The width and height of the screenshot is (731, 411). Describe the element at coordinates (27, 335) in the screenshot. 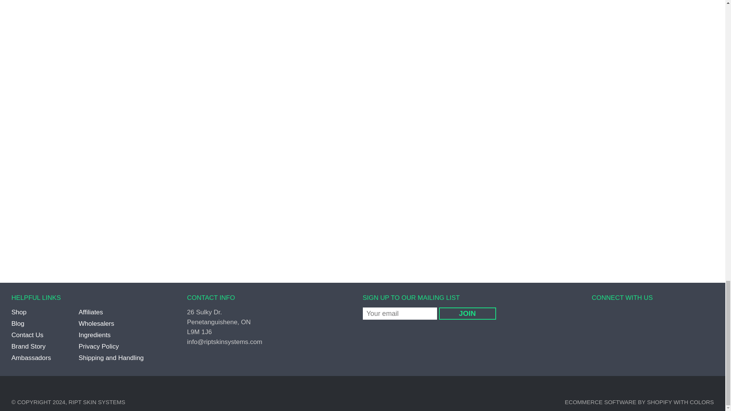

I see `Contact Us` at that location.